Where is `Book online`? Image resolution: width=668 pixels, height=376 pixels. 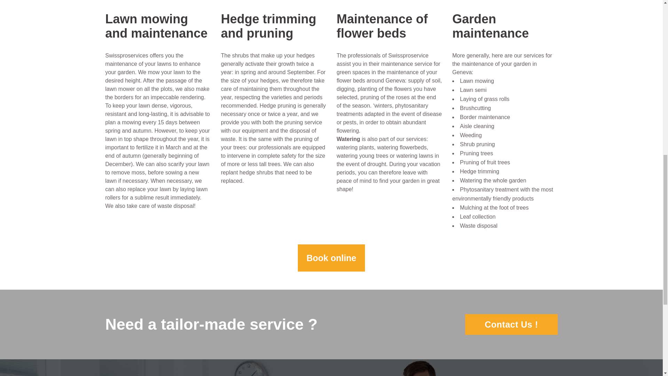 Book online is located at coordinates (331, 258).